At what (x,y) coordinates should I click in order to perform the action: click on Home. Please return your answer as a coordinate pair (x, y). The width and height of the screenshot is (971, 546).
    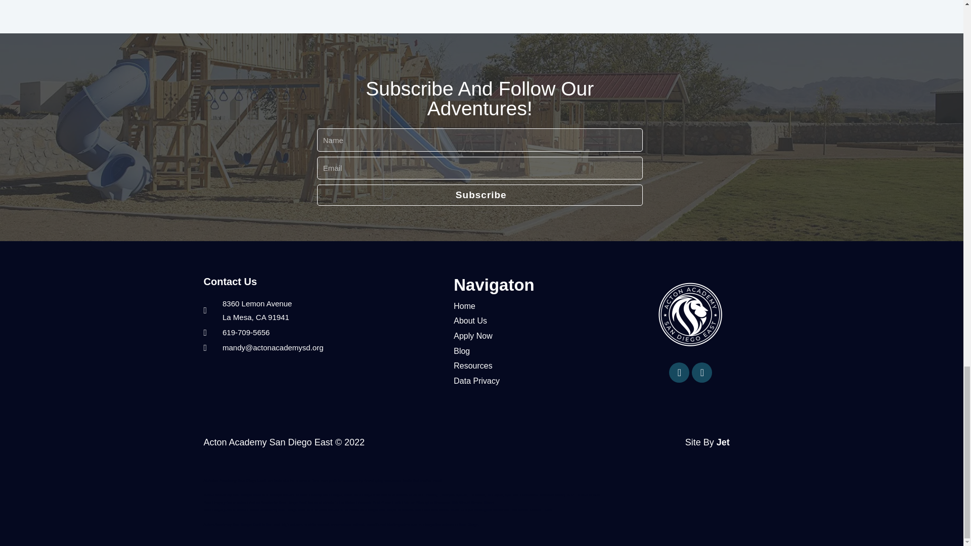
    Looking at the image, I should click on (533, 306).